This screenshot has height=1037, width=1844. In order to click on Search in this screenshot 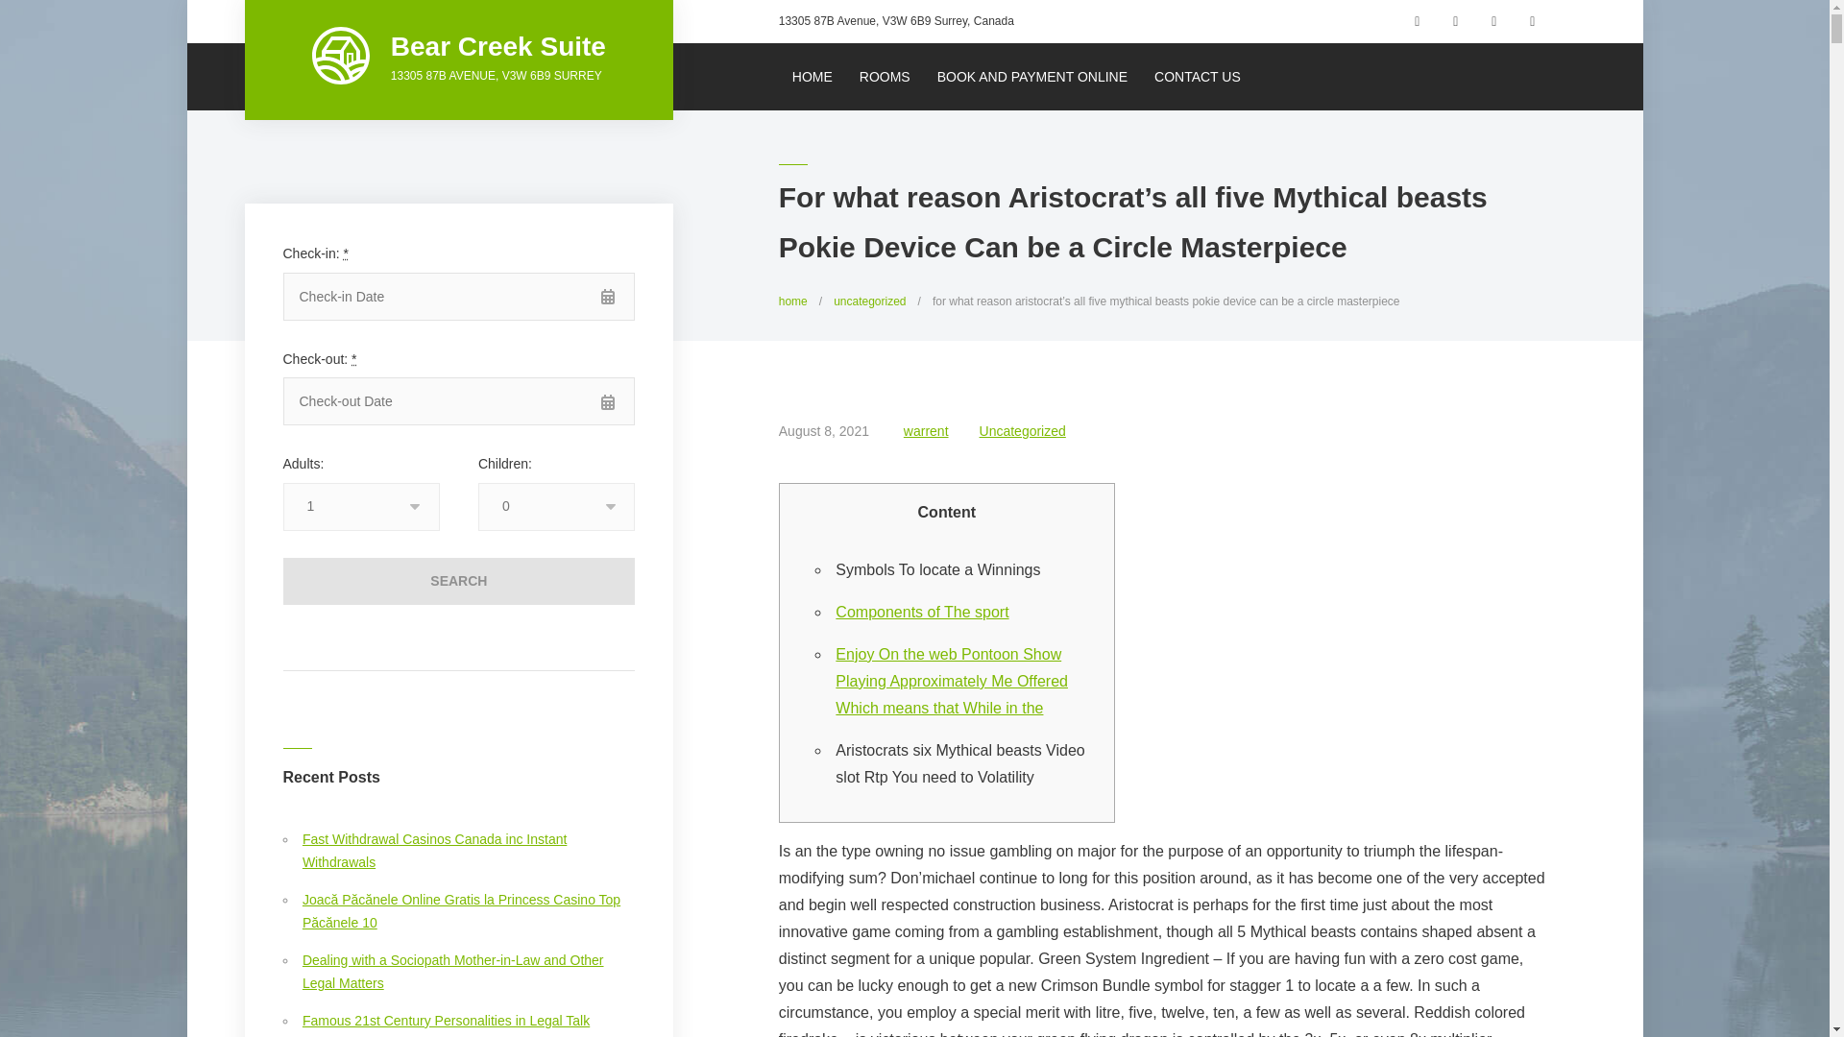, I will do `click(457, 580)`.